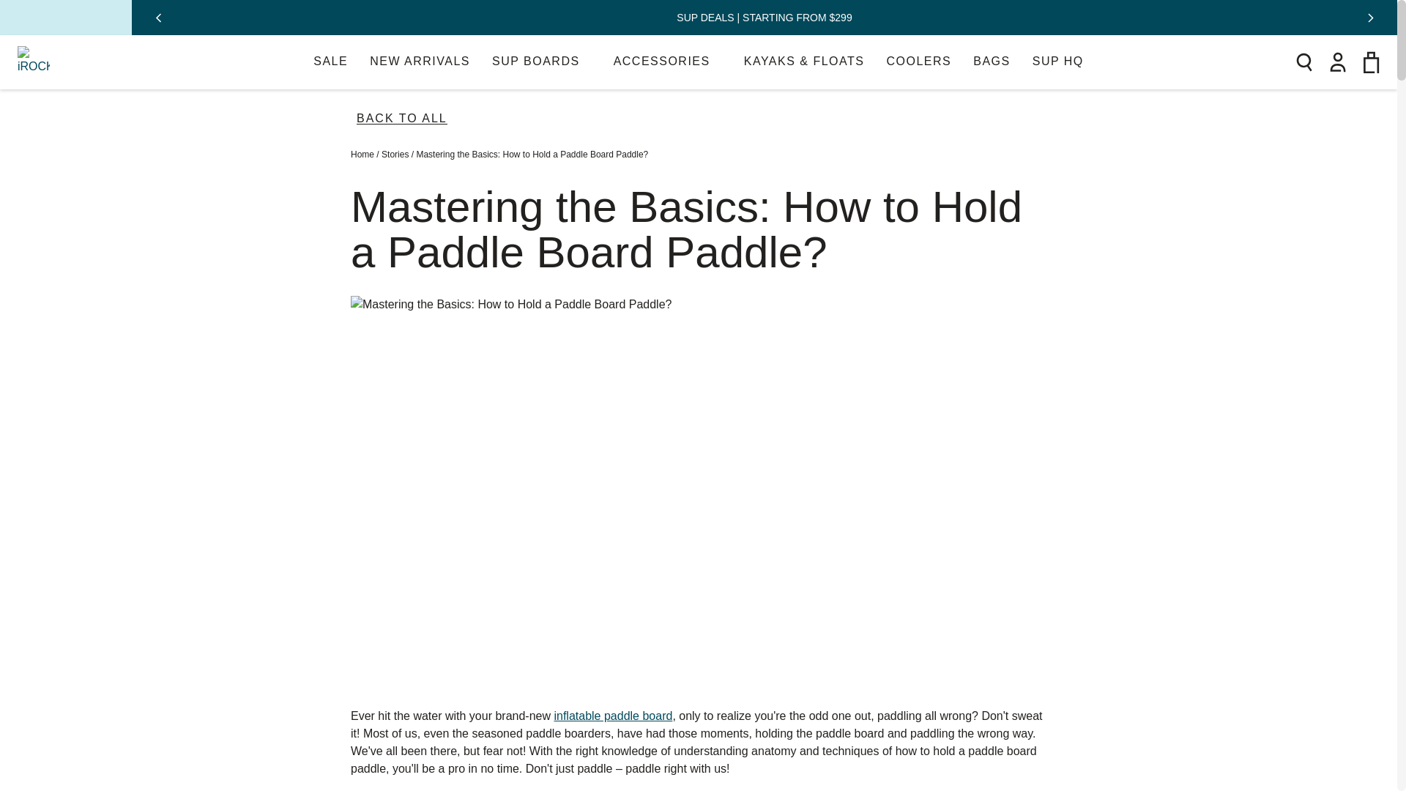  Describe the element at coordinates (330, 62) in the screenshot. I see `SALE` at that location.